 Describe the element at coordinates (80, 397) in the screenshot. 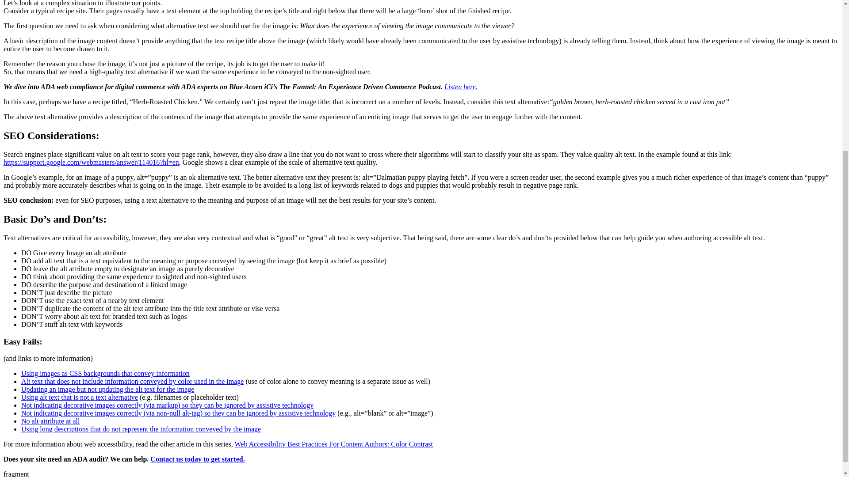

I see `Using alt text that is not a text alternative` at that location.